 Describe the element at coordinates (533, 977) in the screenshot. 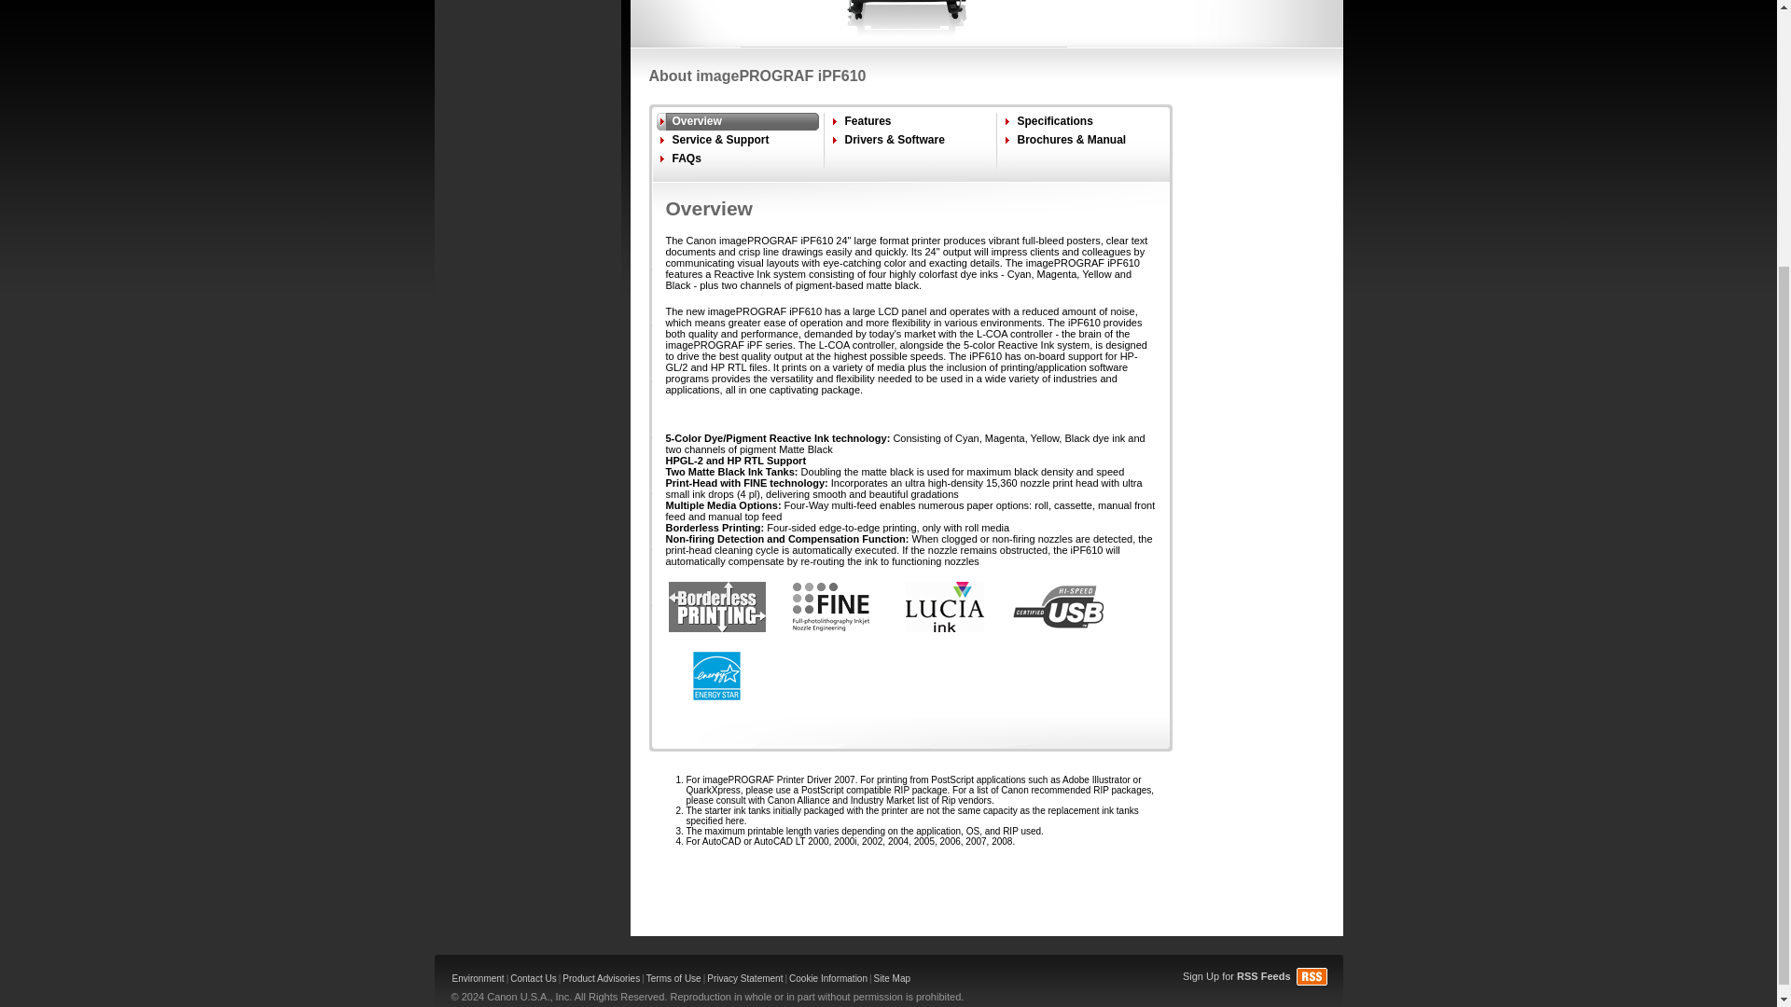

I see `Contact Us` at that location.